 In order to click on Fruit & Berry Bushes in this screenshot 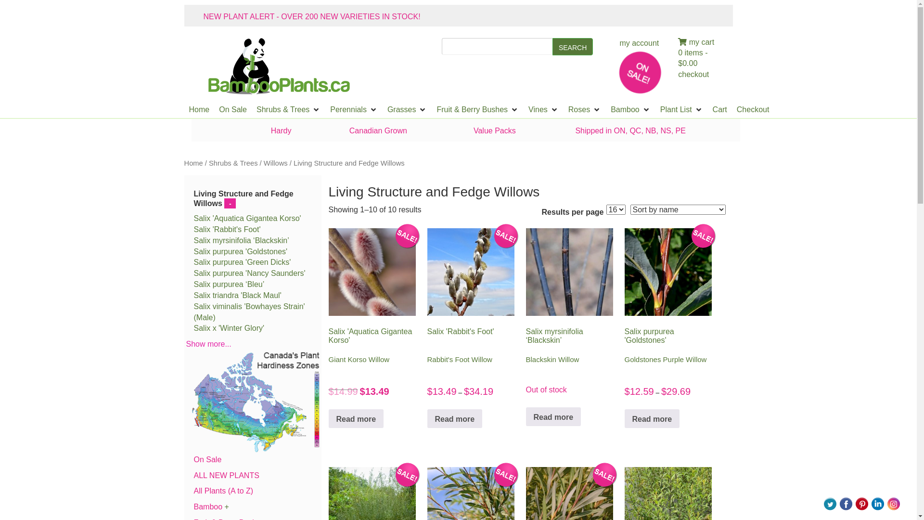, I will do `click(472, 110)`.